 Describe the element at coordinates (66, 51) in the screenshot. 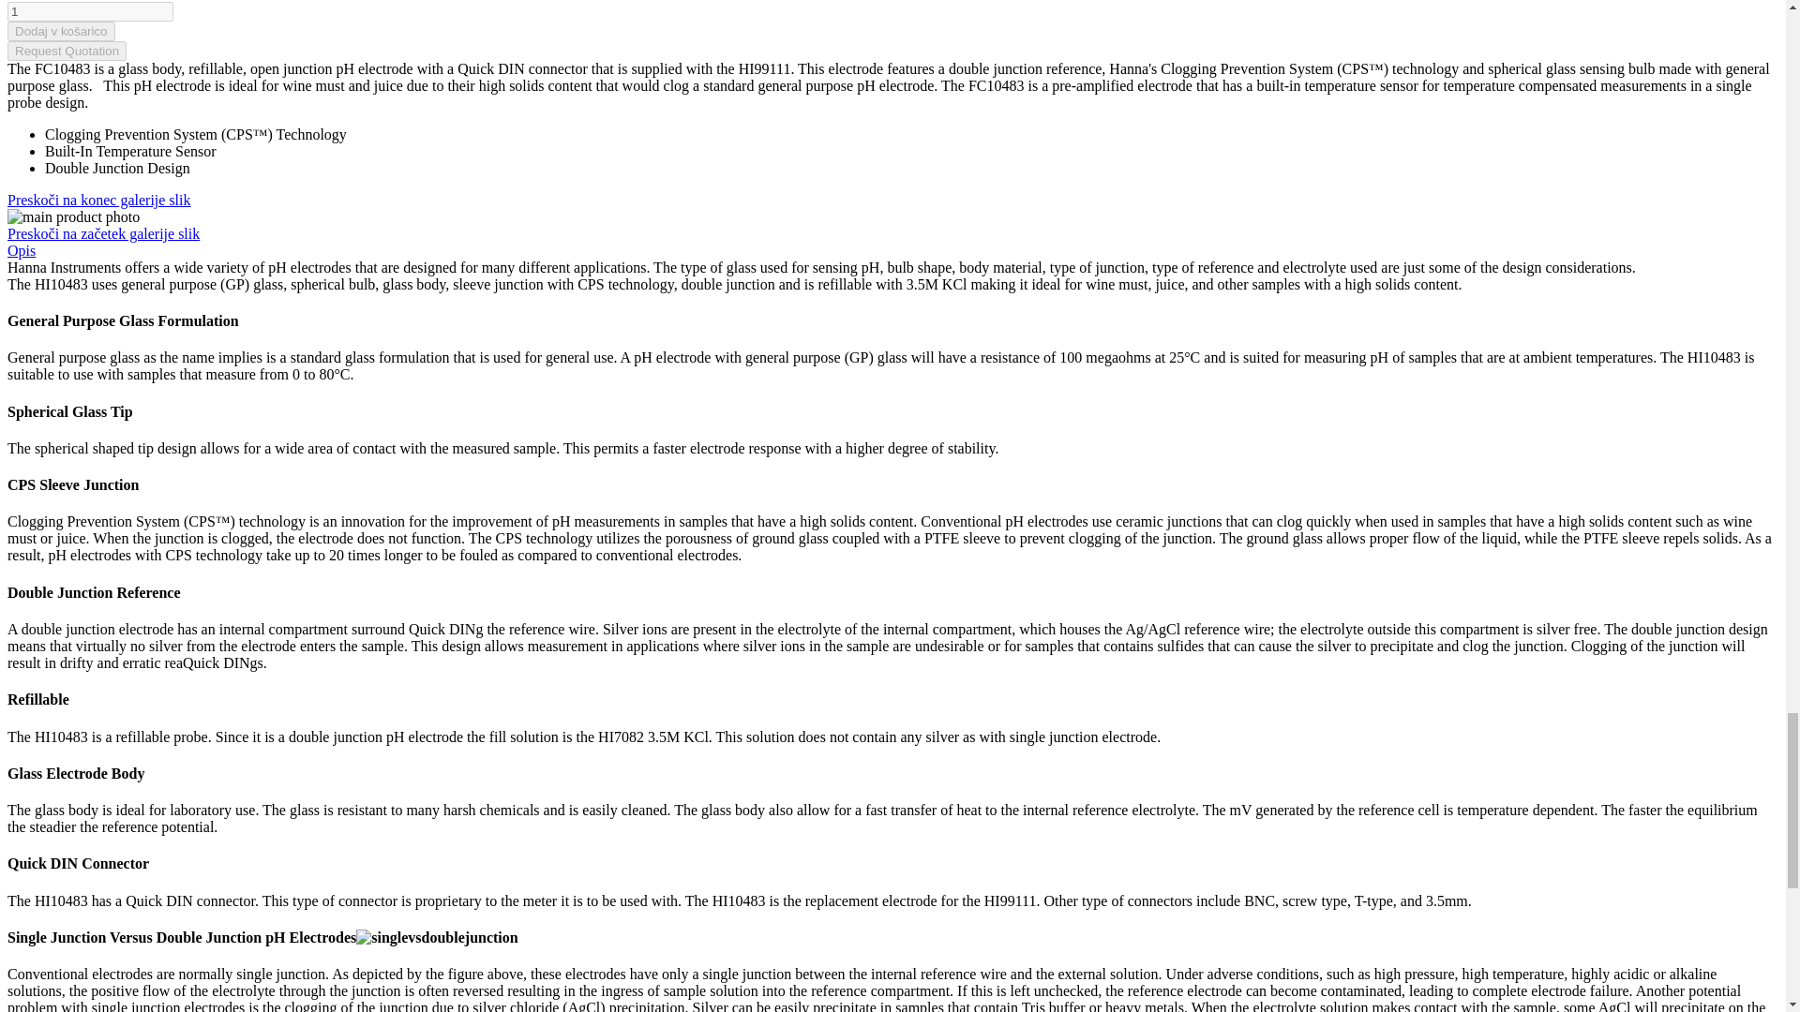

I see `Request Quotation` at that location.